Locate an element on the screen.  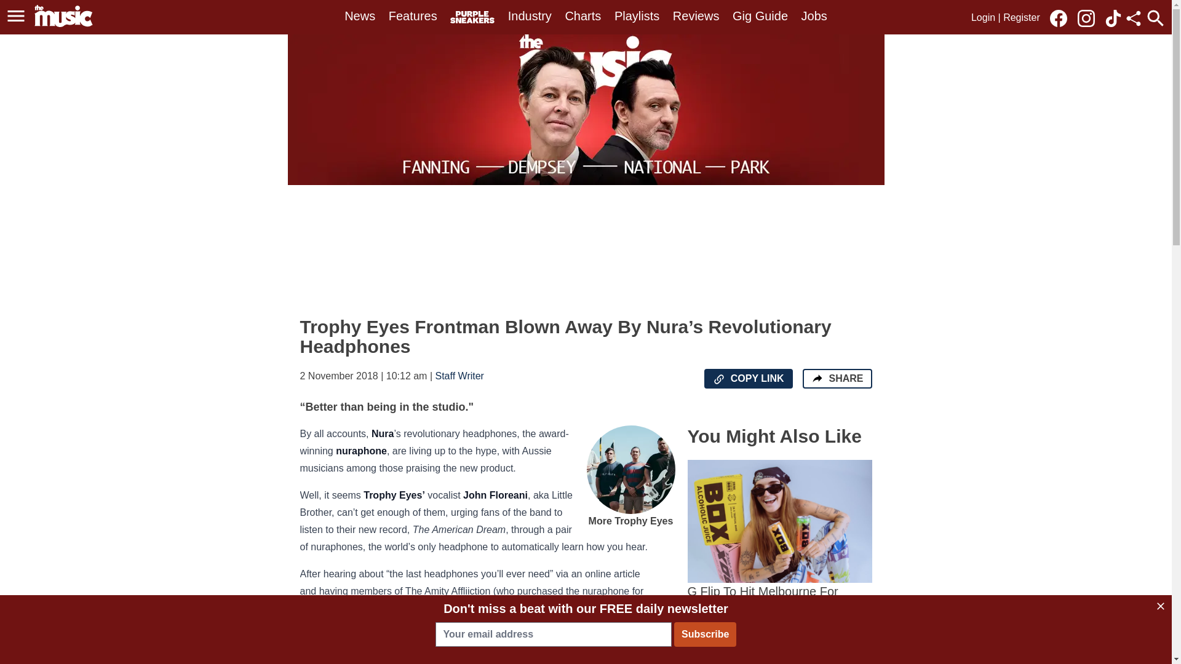
Link to our TikTok is located at coordinates (1113, 18).